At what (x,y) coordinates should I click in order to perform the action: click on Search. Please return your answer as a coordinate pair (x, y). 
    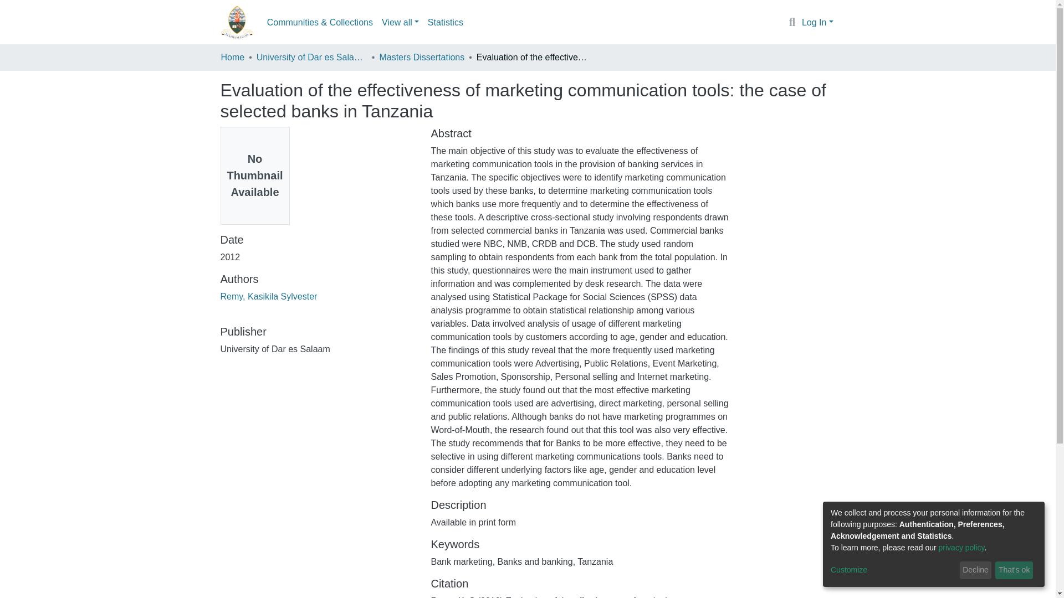
    Looking at the image, I should click on (792, 23).